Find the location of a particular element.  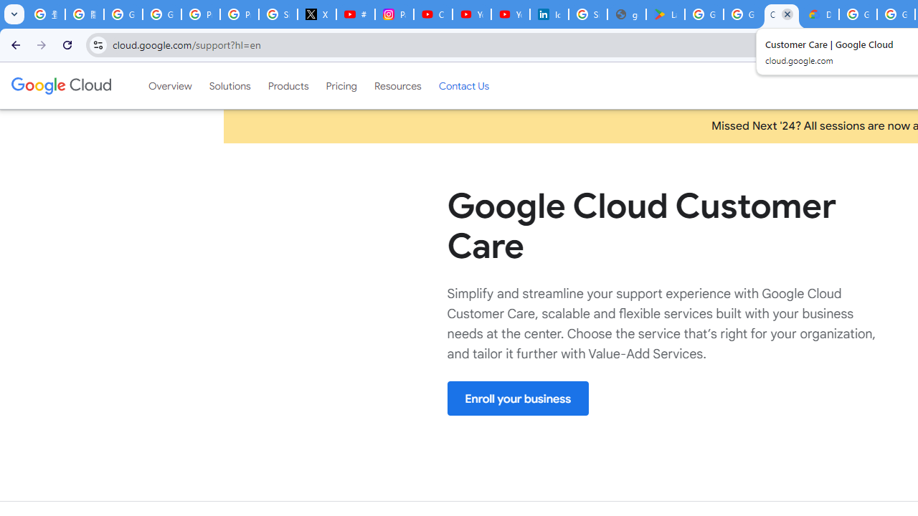

#nbabasketballhighlights - YouTube is located at coordinates (356, 14).